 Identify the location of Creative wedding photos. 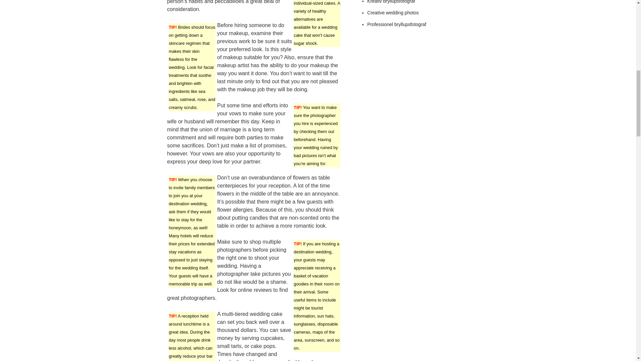
(393, 13).